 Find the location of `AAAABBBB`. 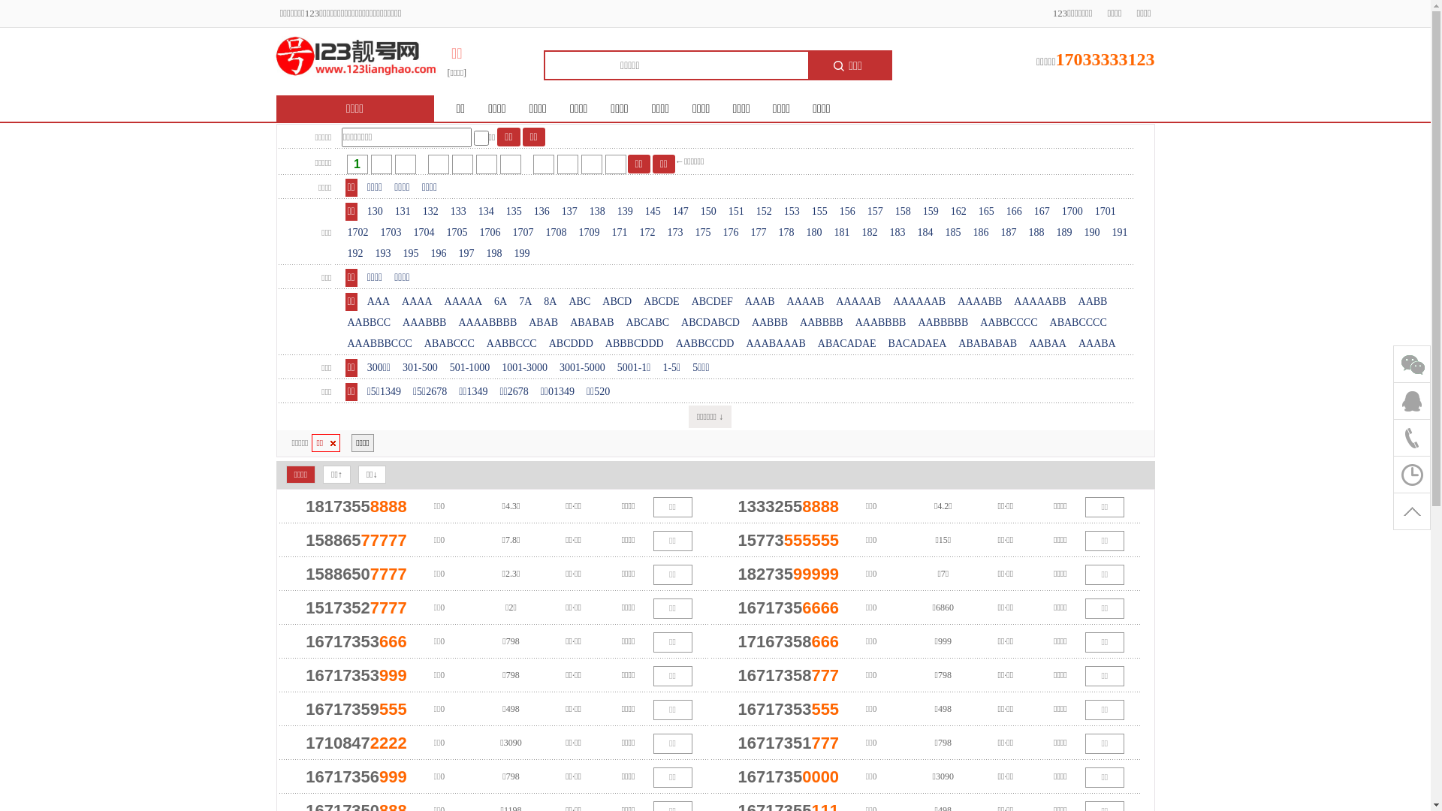

AAAABBBB is located at coordinates (487, 323).